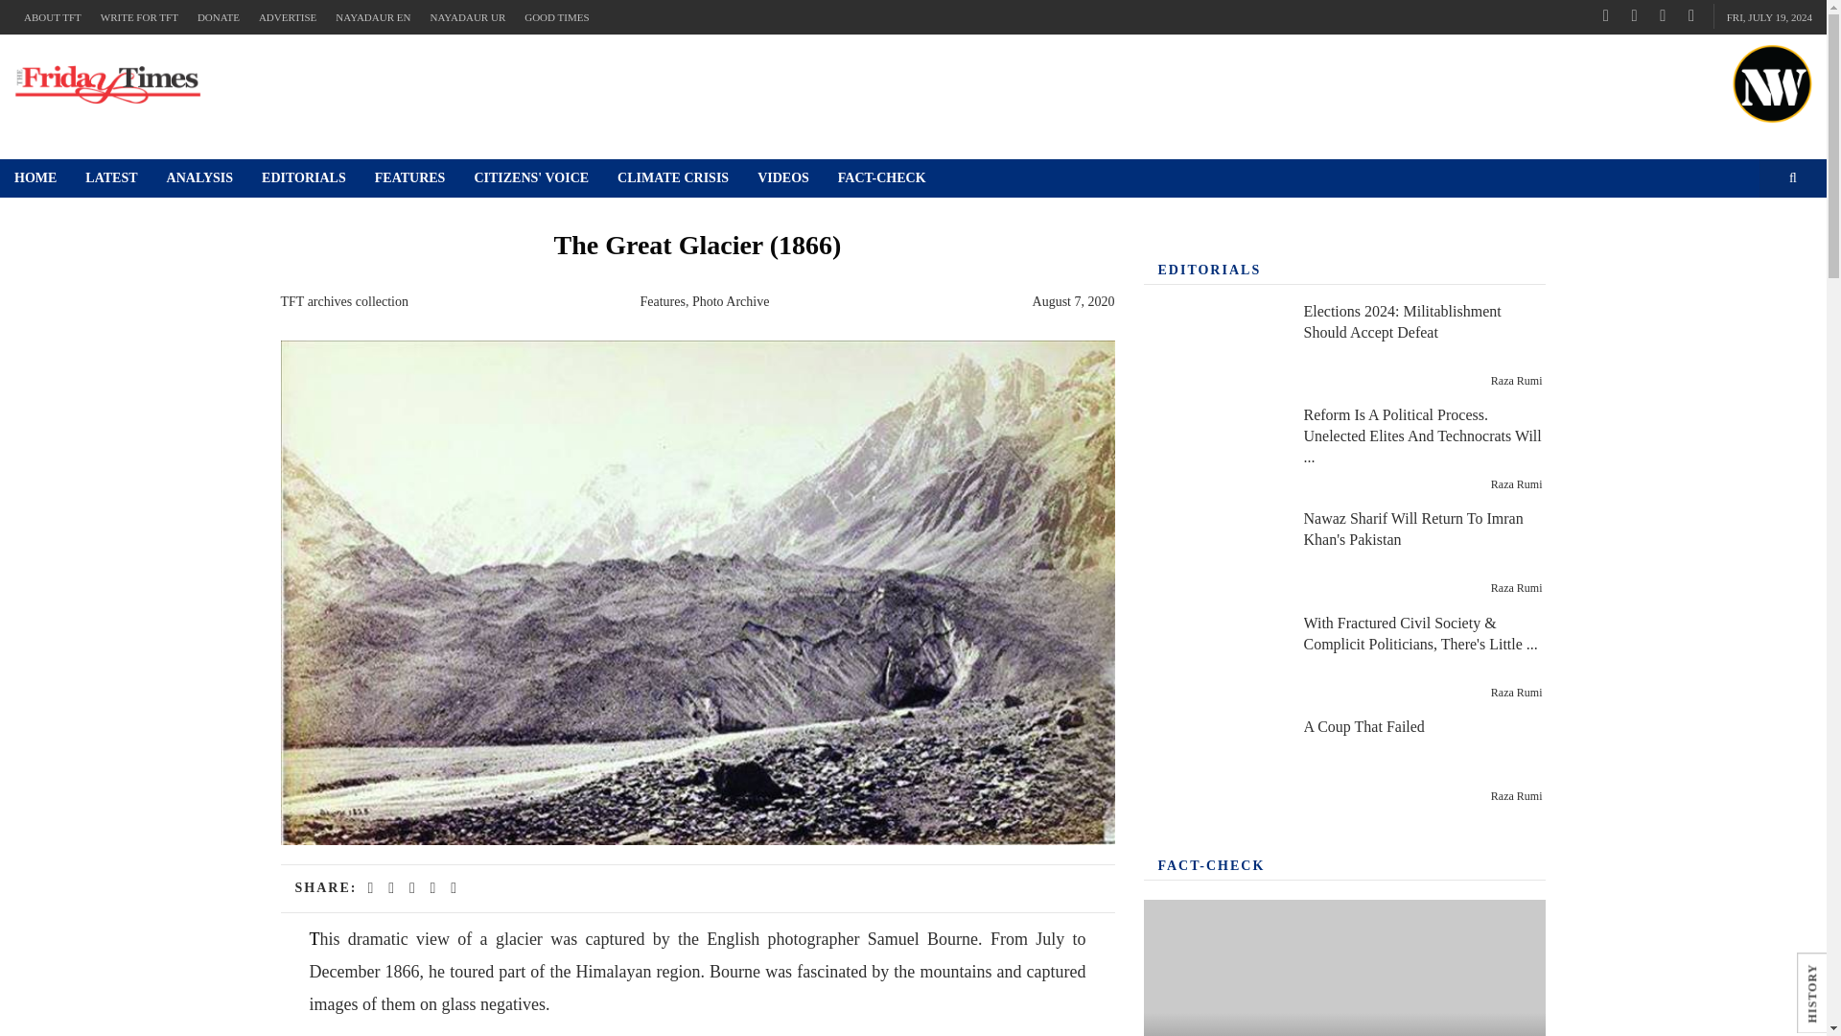 The image size is (1841, 1036). I want to click on Nawaz Sharif Will Return To Imran Khan's Pakistan, so click(1213, 553).